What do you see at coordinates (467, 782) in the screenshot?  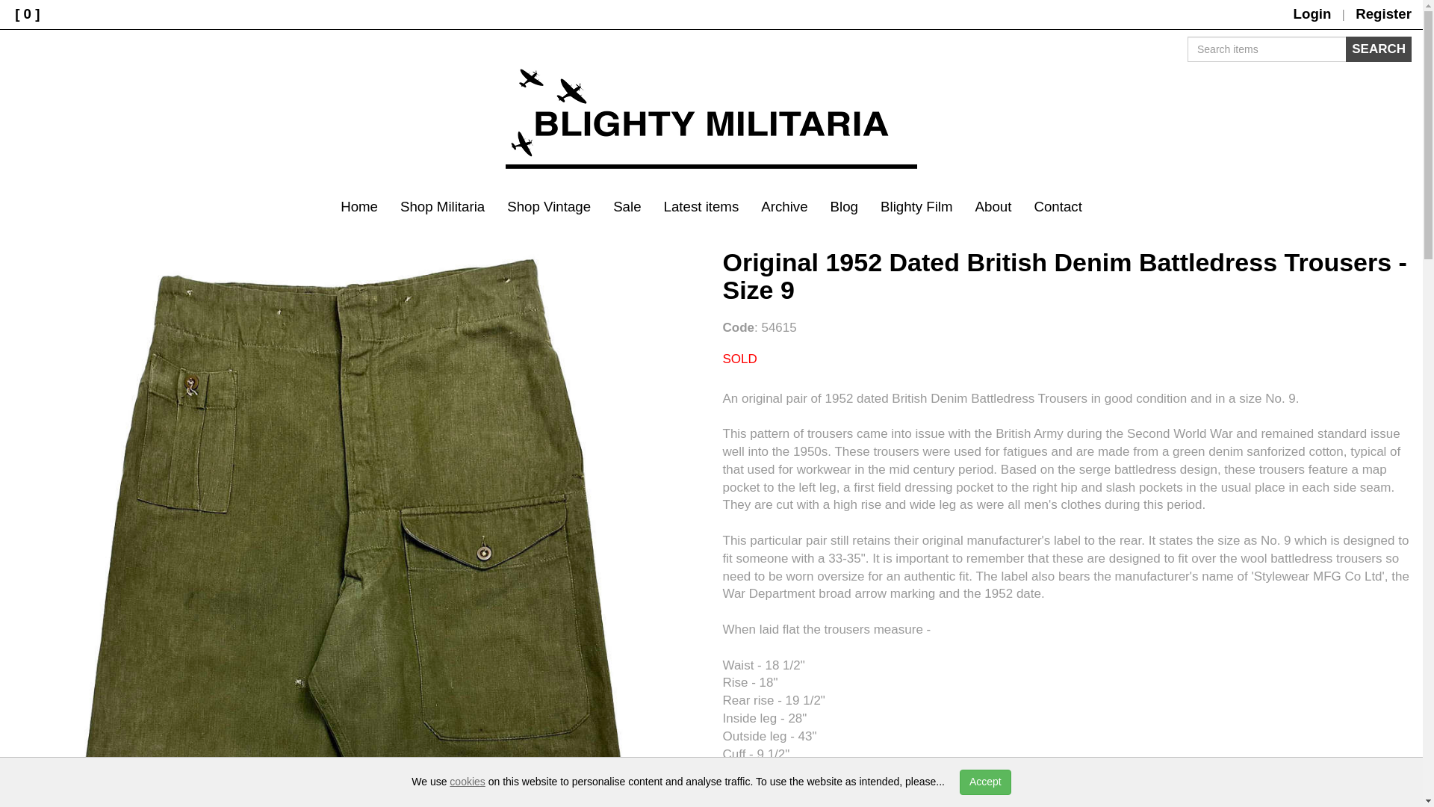 I see `cookies` at bounding box center [467, 782].